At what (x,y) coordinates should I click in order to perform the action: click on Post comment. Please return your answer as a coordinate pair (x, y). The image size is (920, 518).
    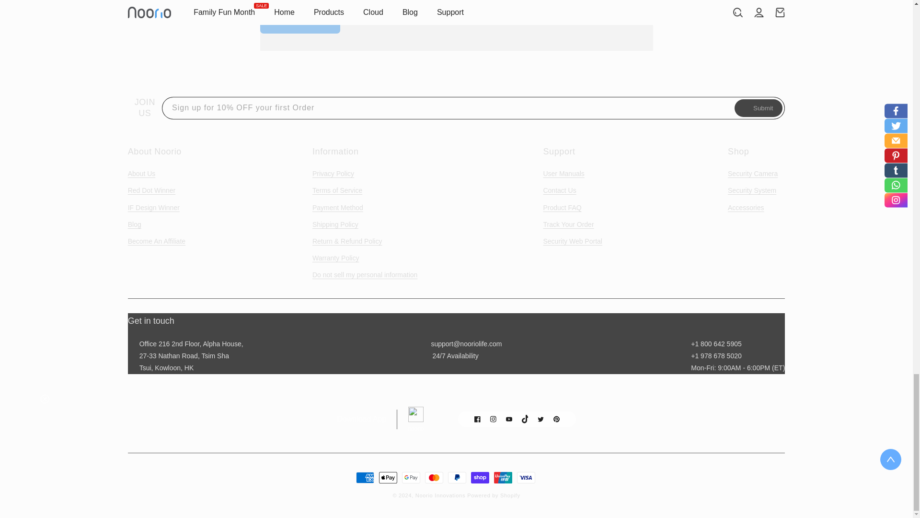
    Looking at the image, I should click on (300, 22).